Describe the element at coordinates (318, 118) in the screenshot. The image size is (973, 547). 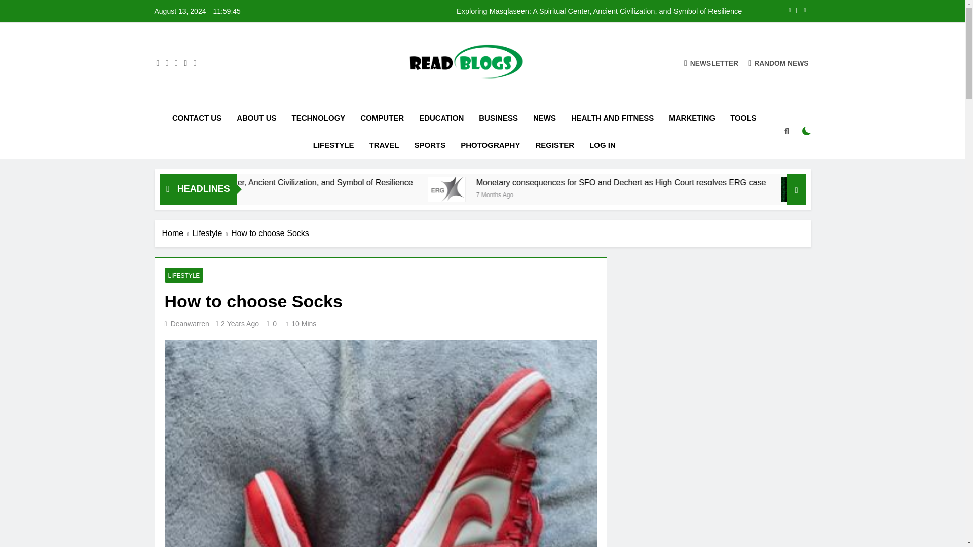
I see `TECHNOLOGY` at that location.